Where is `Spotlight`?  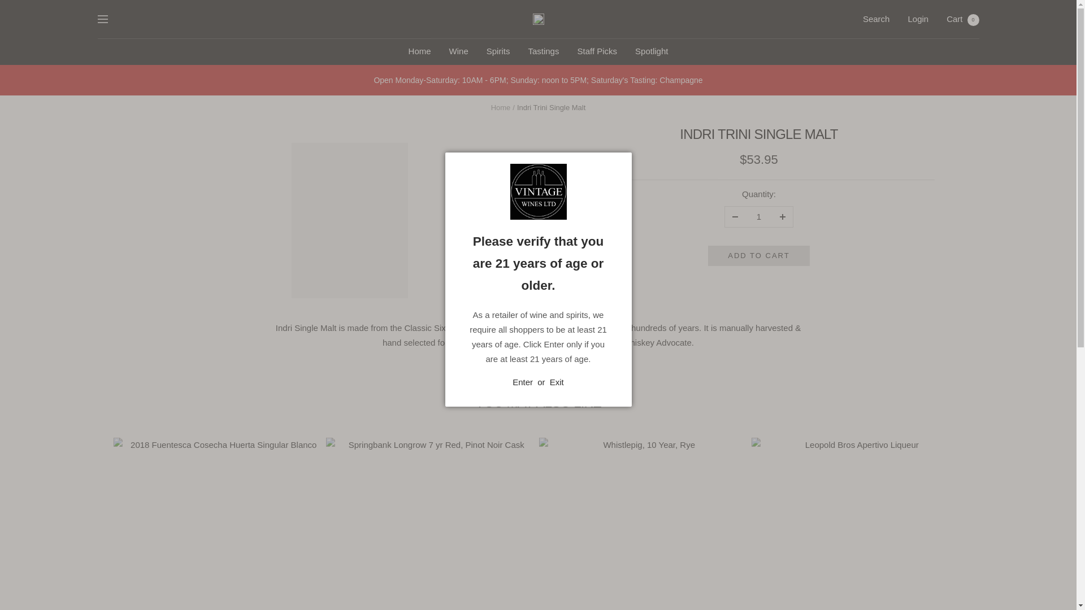 Spotlight is located at coordinates (759, 217).